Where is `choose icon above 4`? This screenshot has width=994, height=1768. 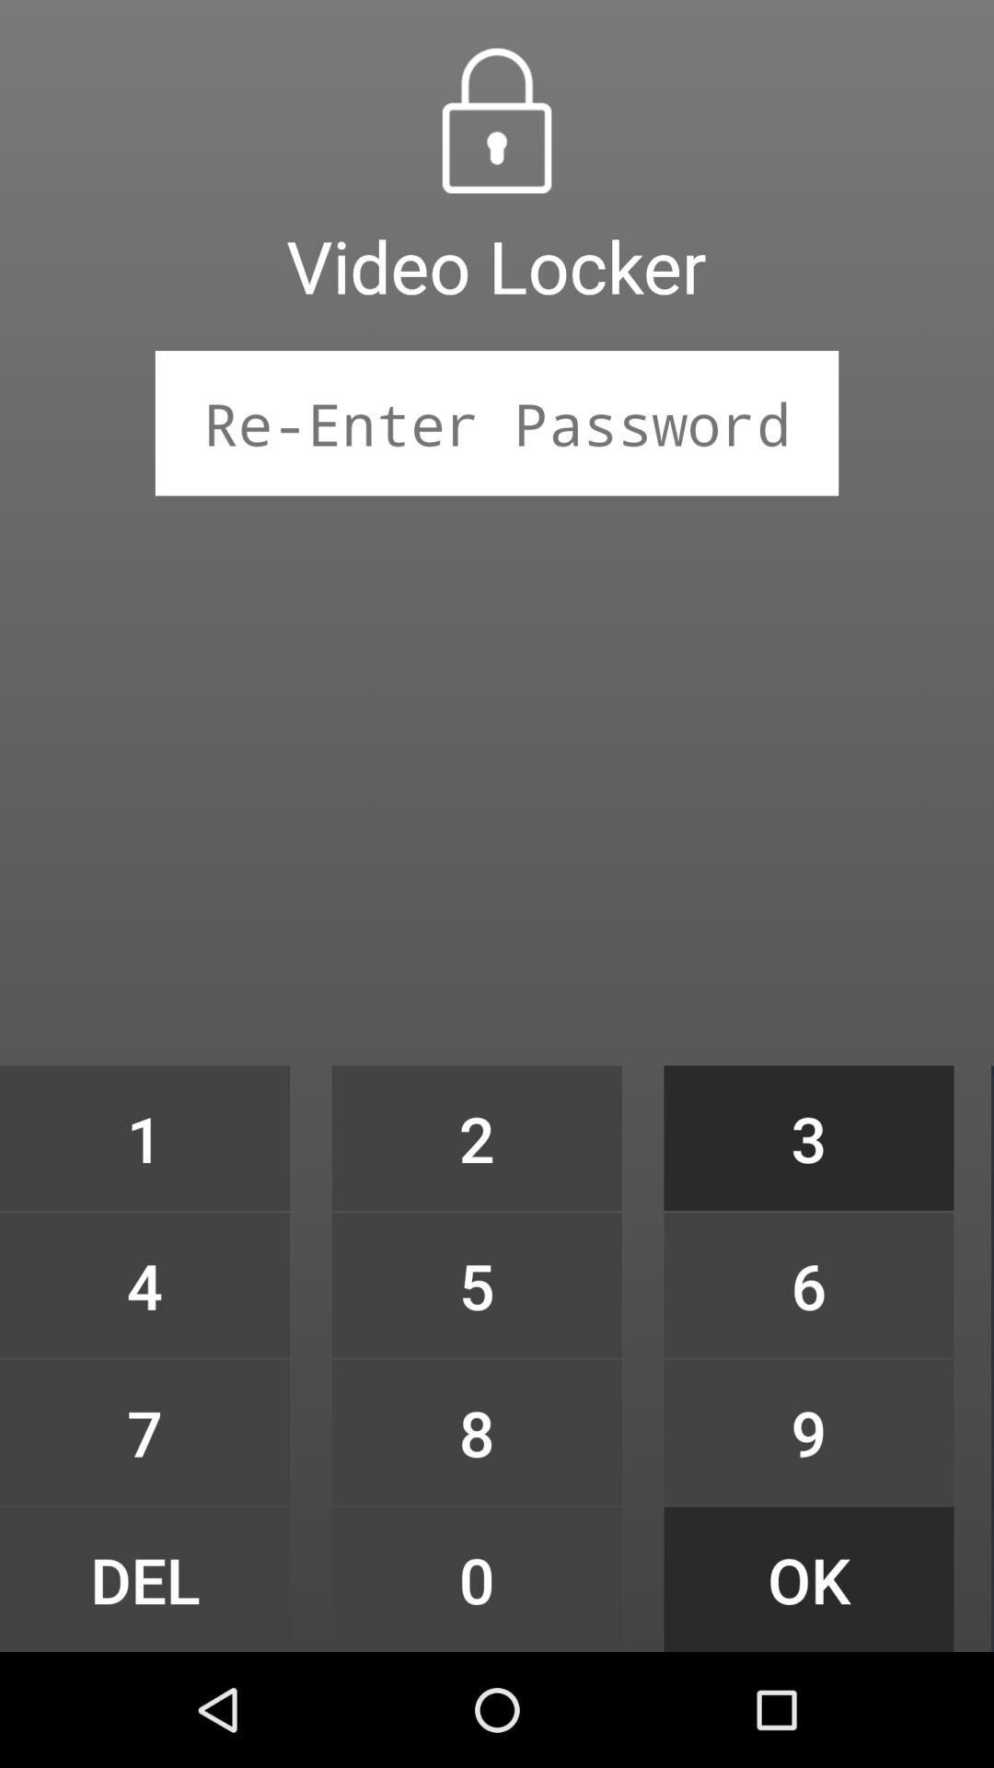 choose icon above 4 is located at coordinates (144, 1138).